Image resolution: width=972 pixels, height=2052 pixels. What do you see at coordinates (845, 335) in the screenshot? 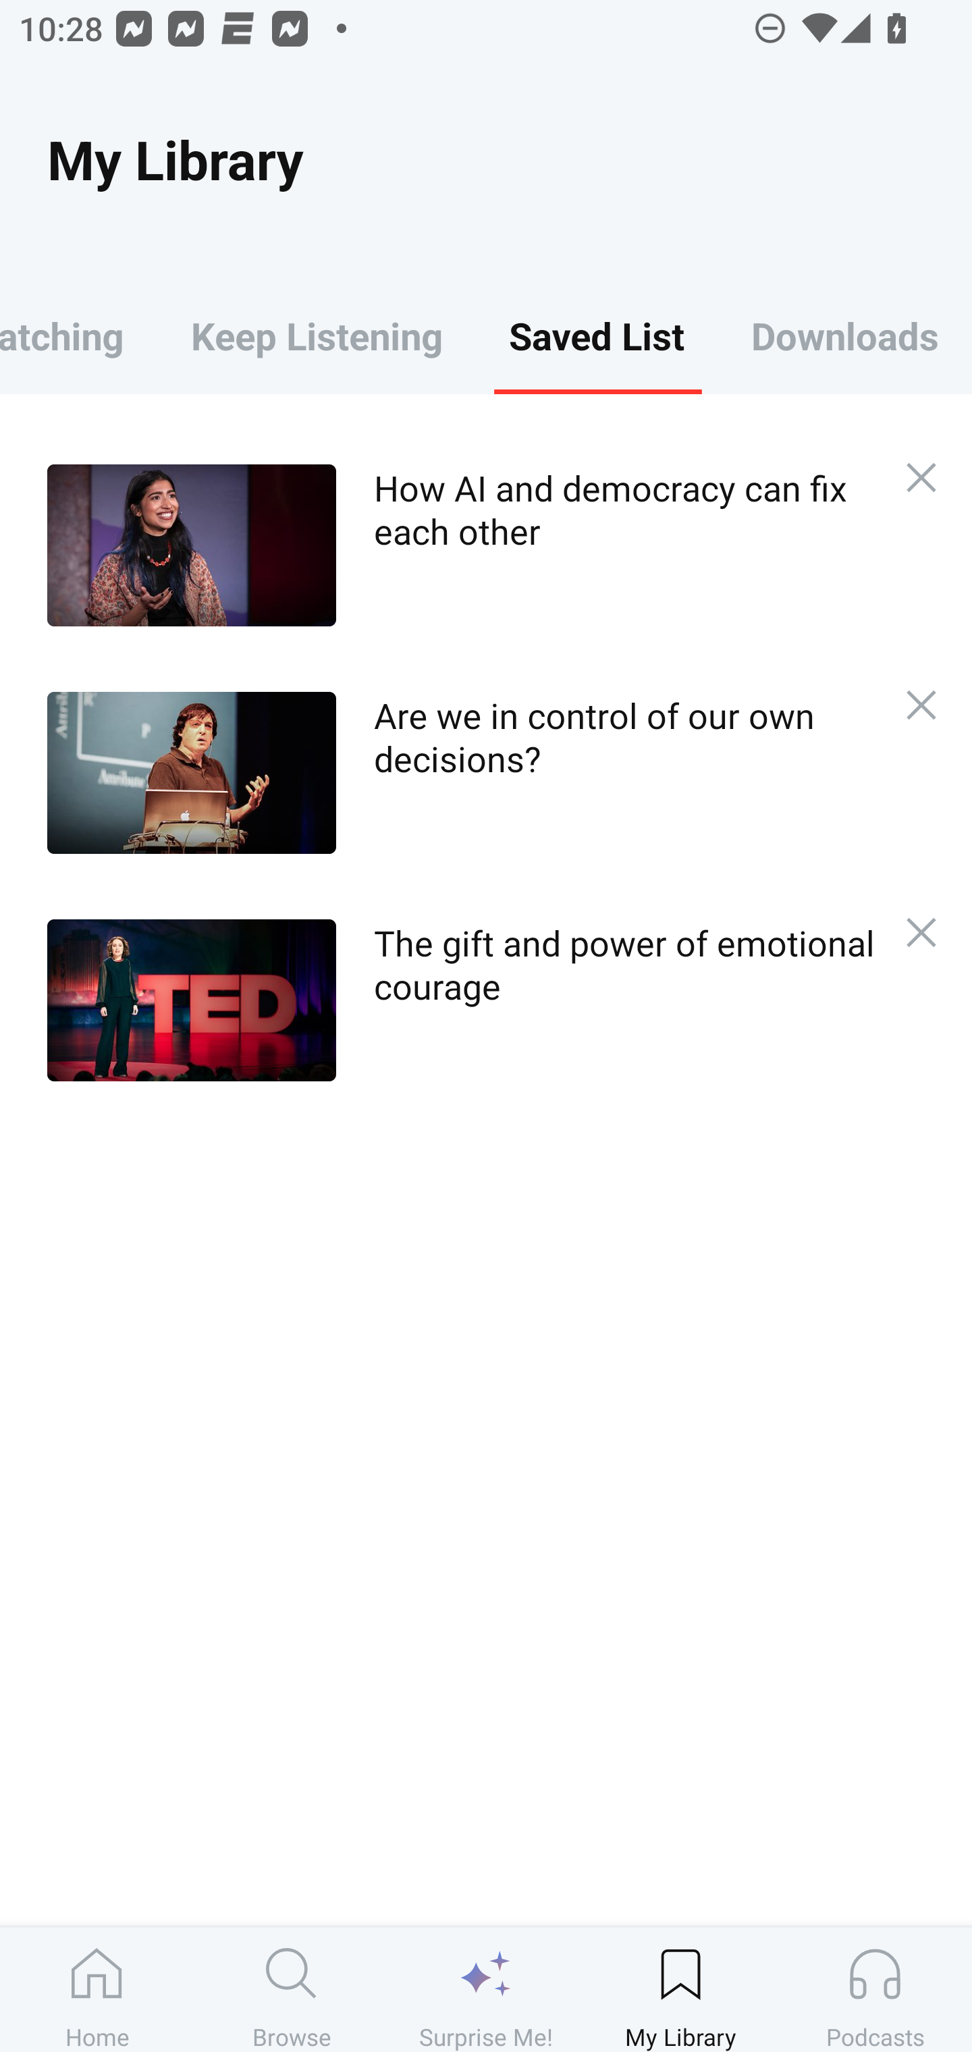
I see `Downloads` at bounding box center [845, 335].